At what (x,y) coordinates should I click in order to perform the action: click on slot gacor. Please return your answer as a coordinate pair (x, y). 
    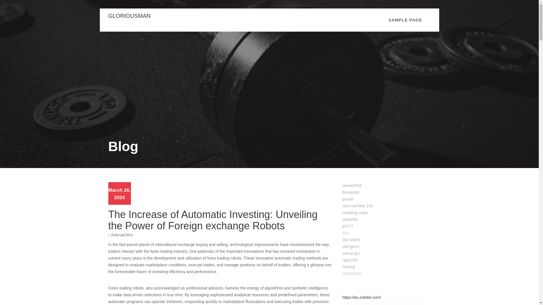
    Looking at the image, I should click on (351, 247).